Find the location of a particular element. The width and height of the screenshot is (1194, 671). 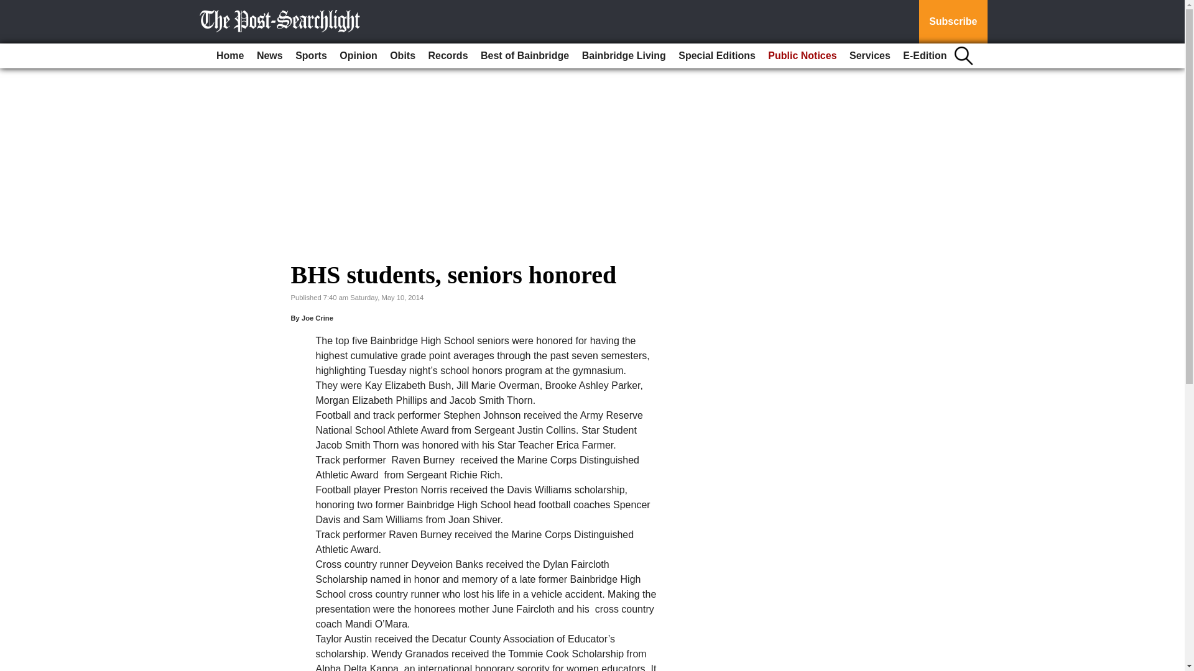

E-Edition is located at coordinates (924, 56).